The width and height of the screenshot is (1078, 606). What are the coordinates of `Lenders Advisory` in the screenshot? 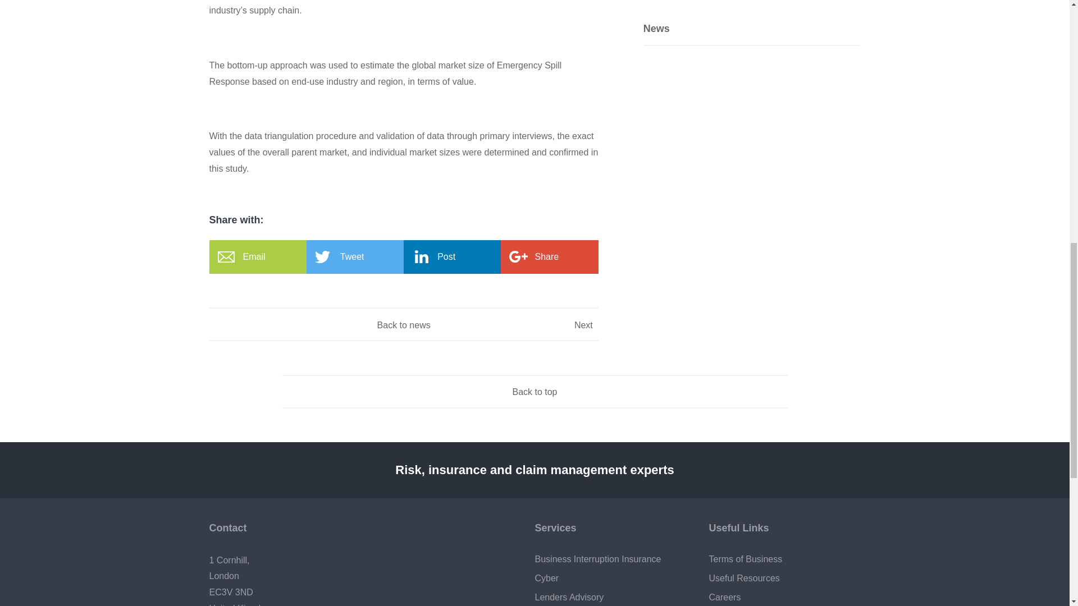 It's located at (610, 597).